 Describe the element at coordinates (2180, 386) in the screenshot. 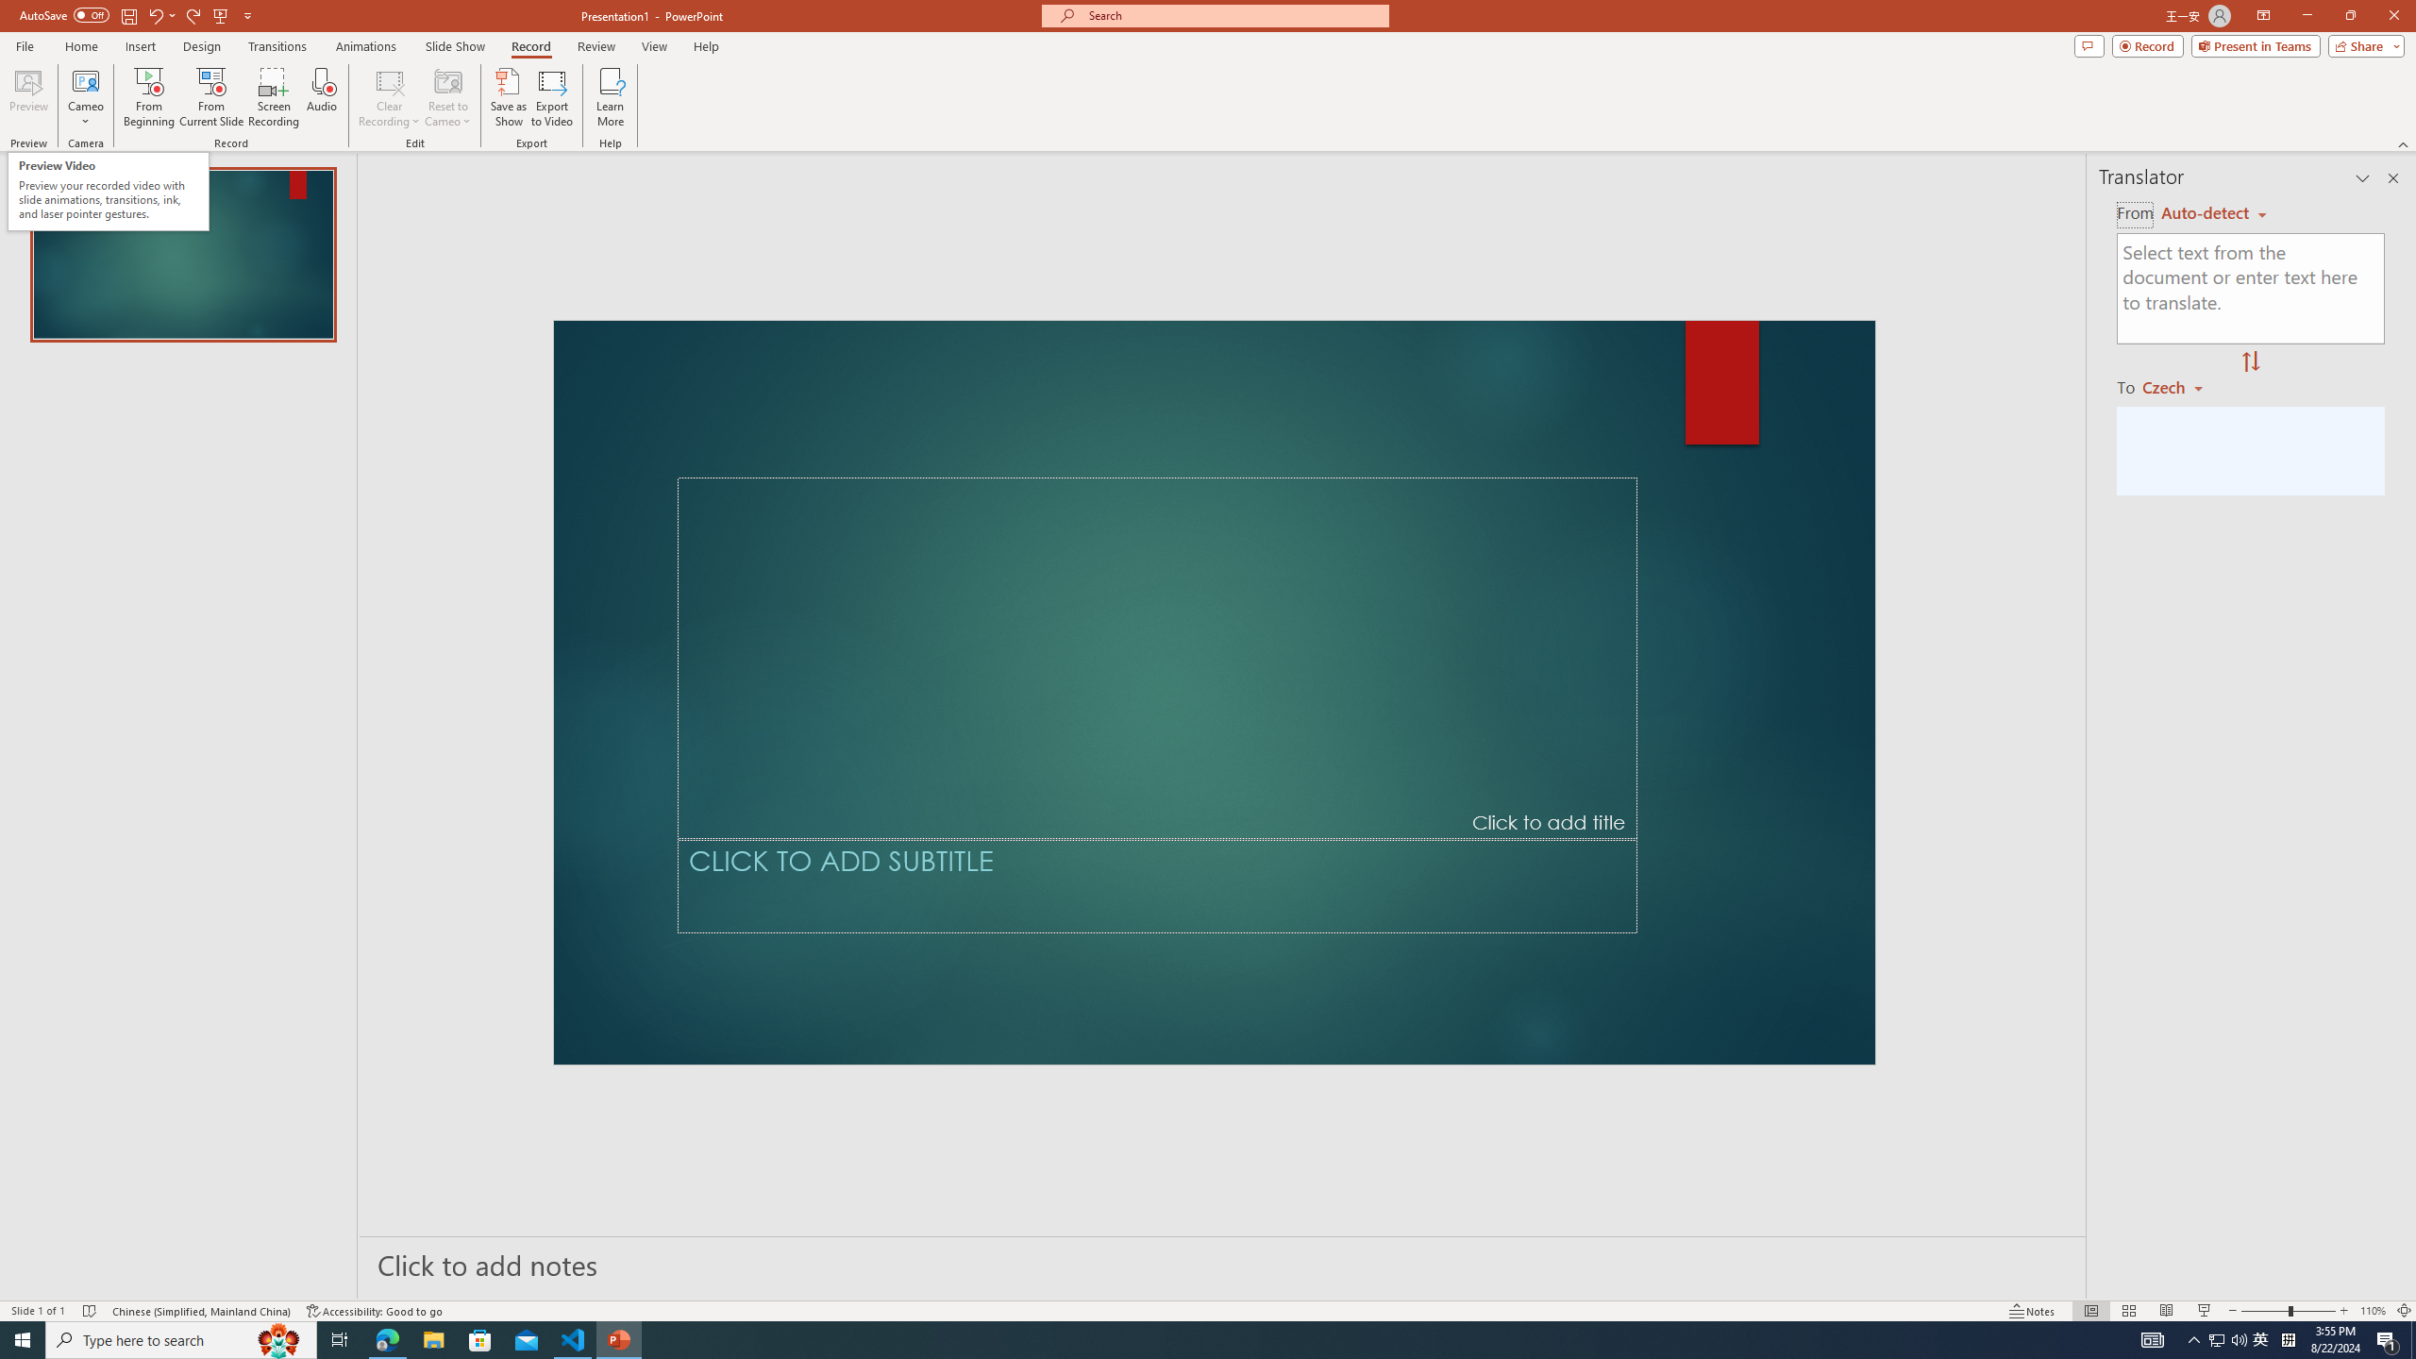

I see `Czech` at that location.